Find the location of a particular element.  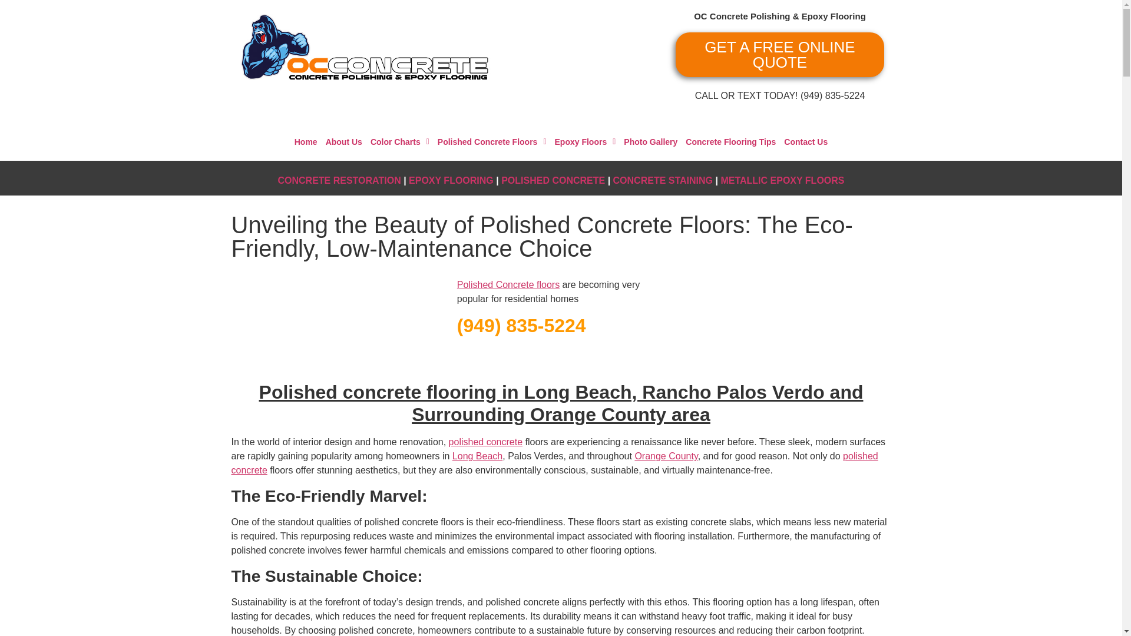

Epoxy Floors is located at coordinates (586, 142).